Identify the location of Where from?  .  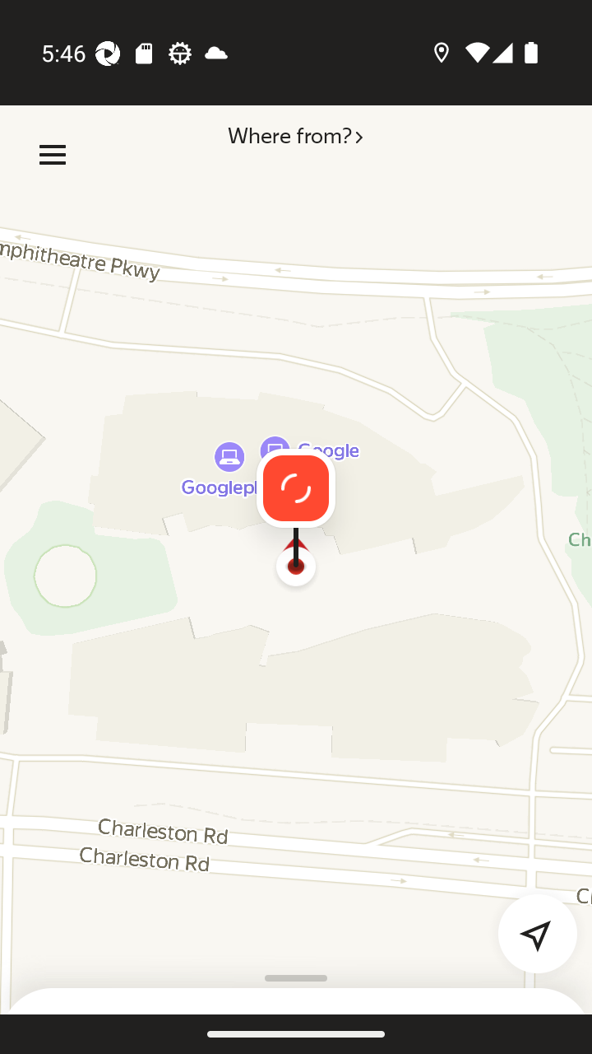
(294, 155).